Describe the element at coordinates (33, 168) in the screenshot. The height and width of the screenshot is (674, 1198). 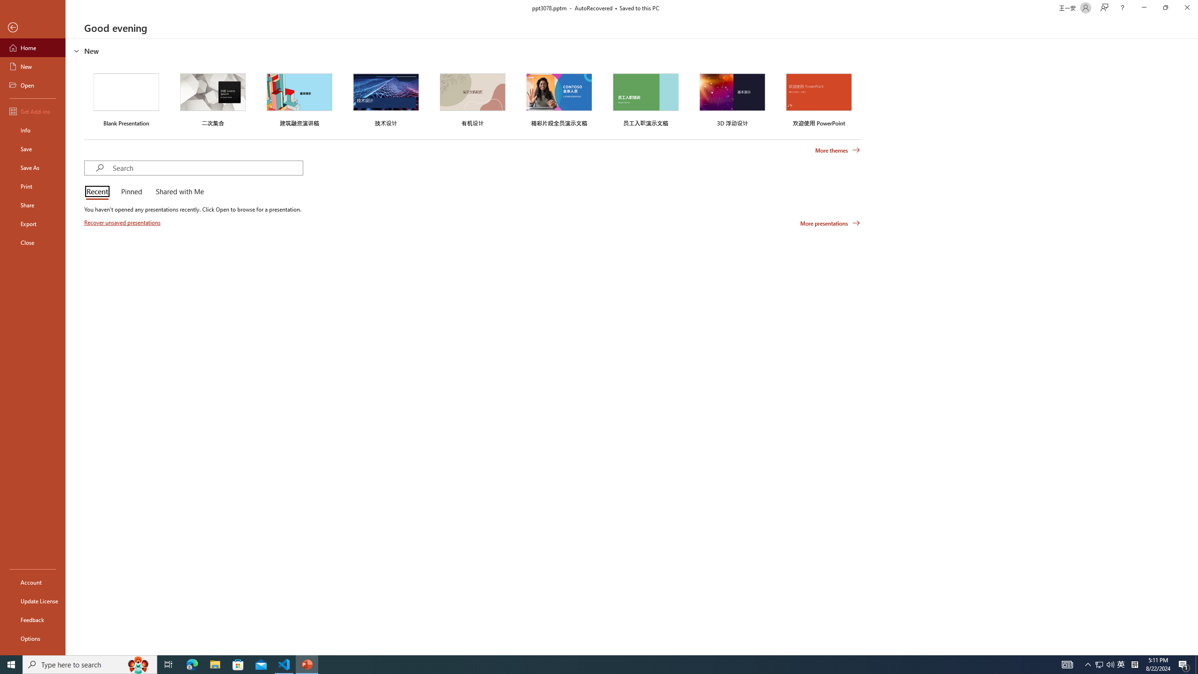
I see `Save As` at that location.